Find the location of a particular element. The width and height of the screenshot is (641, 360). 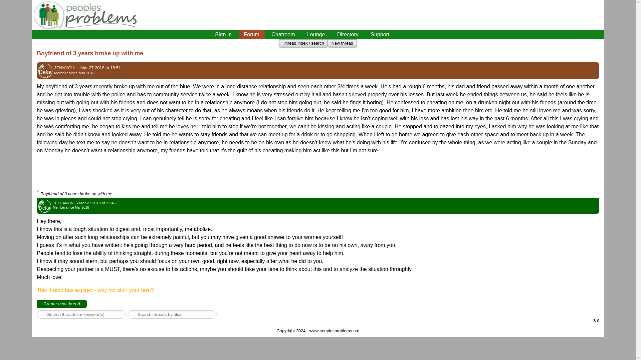

New thread is located at coordinates (342, 43).